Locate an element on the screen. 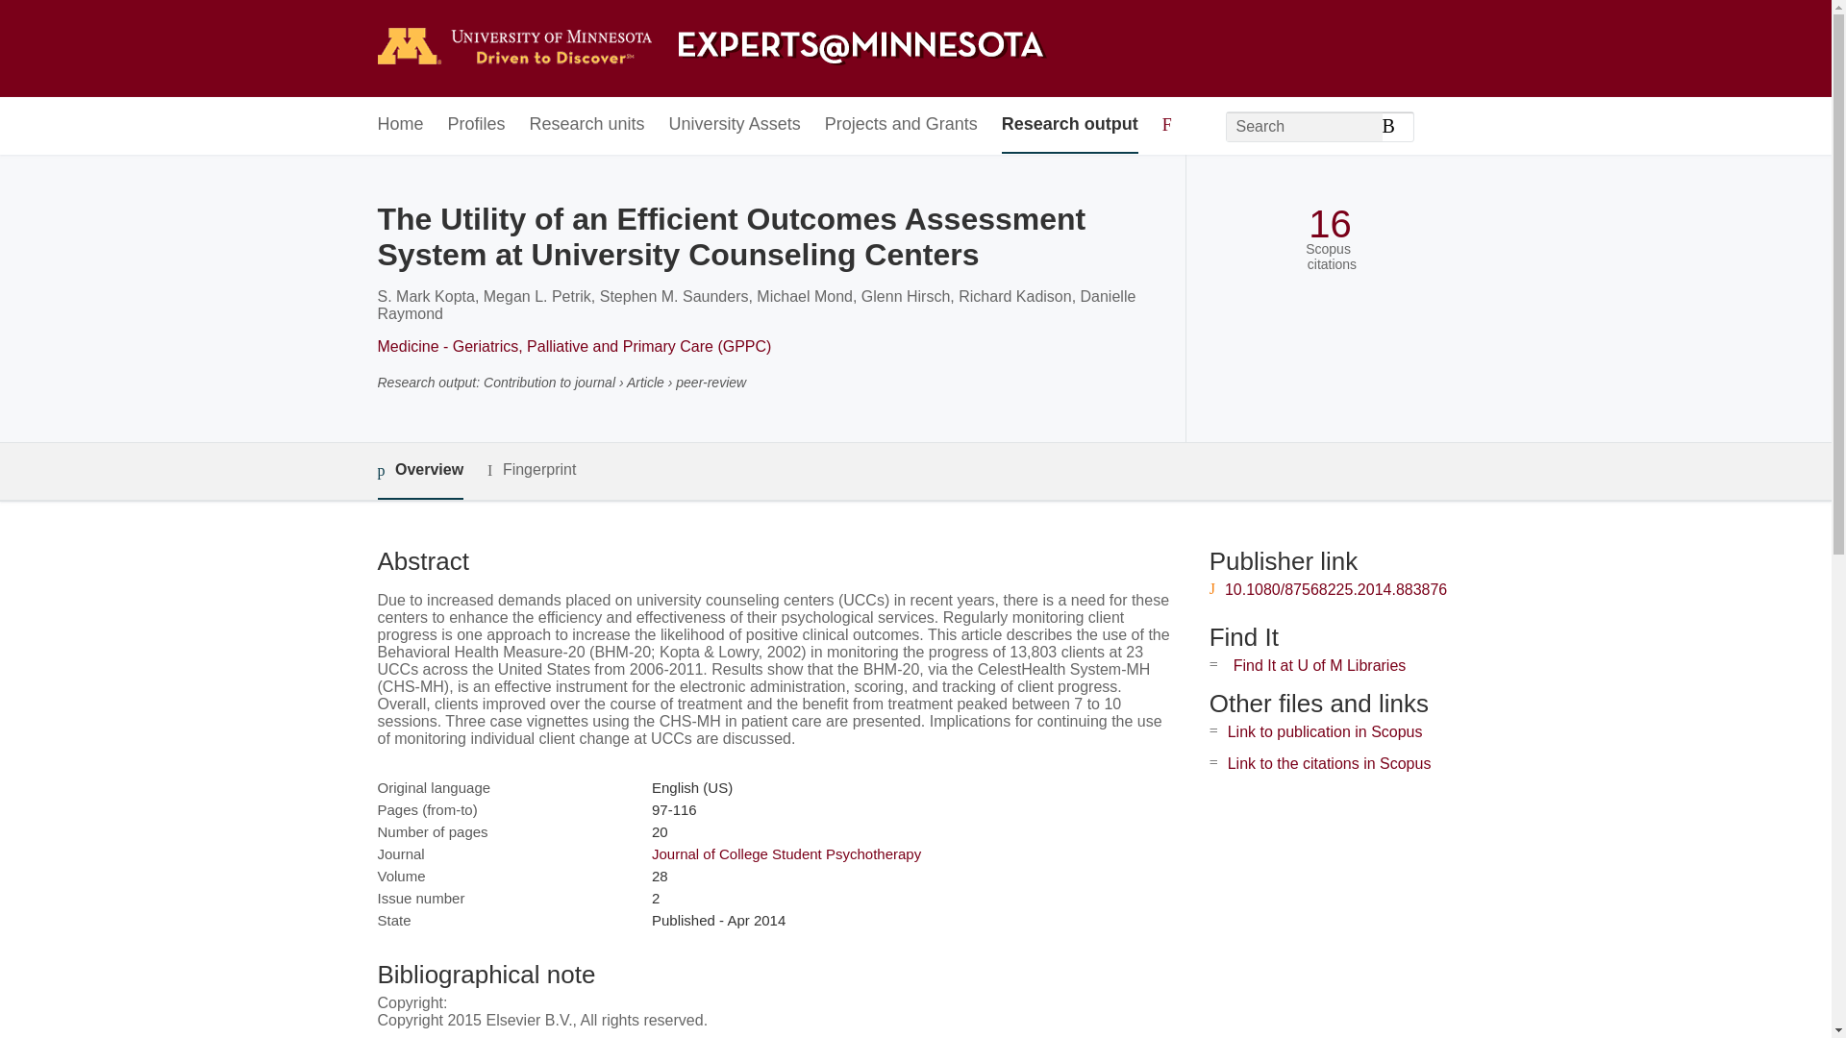 The image size is (1846, 1038). Fingerprint is located at coordinates (531, 471).